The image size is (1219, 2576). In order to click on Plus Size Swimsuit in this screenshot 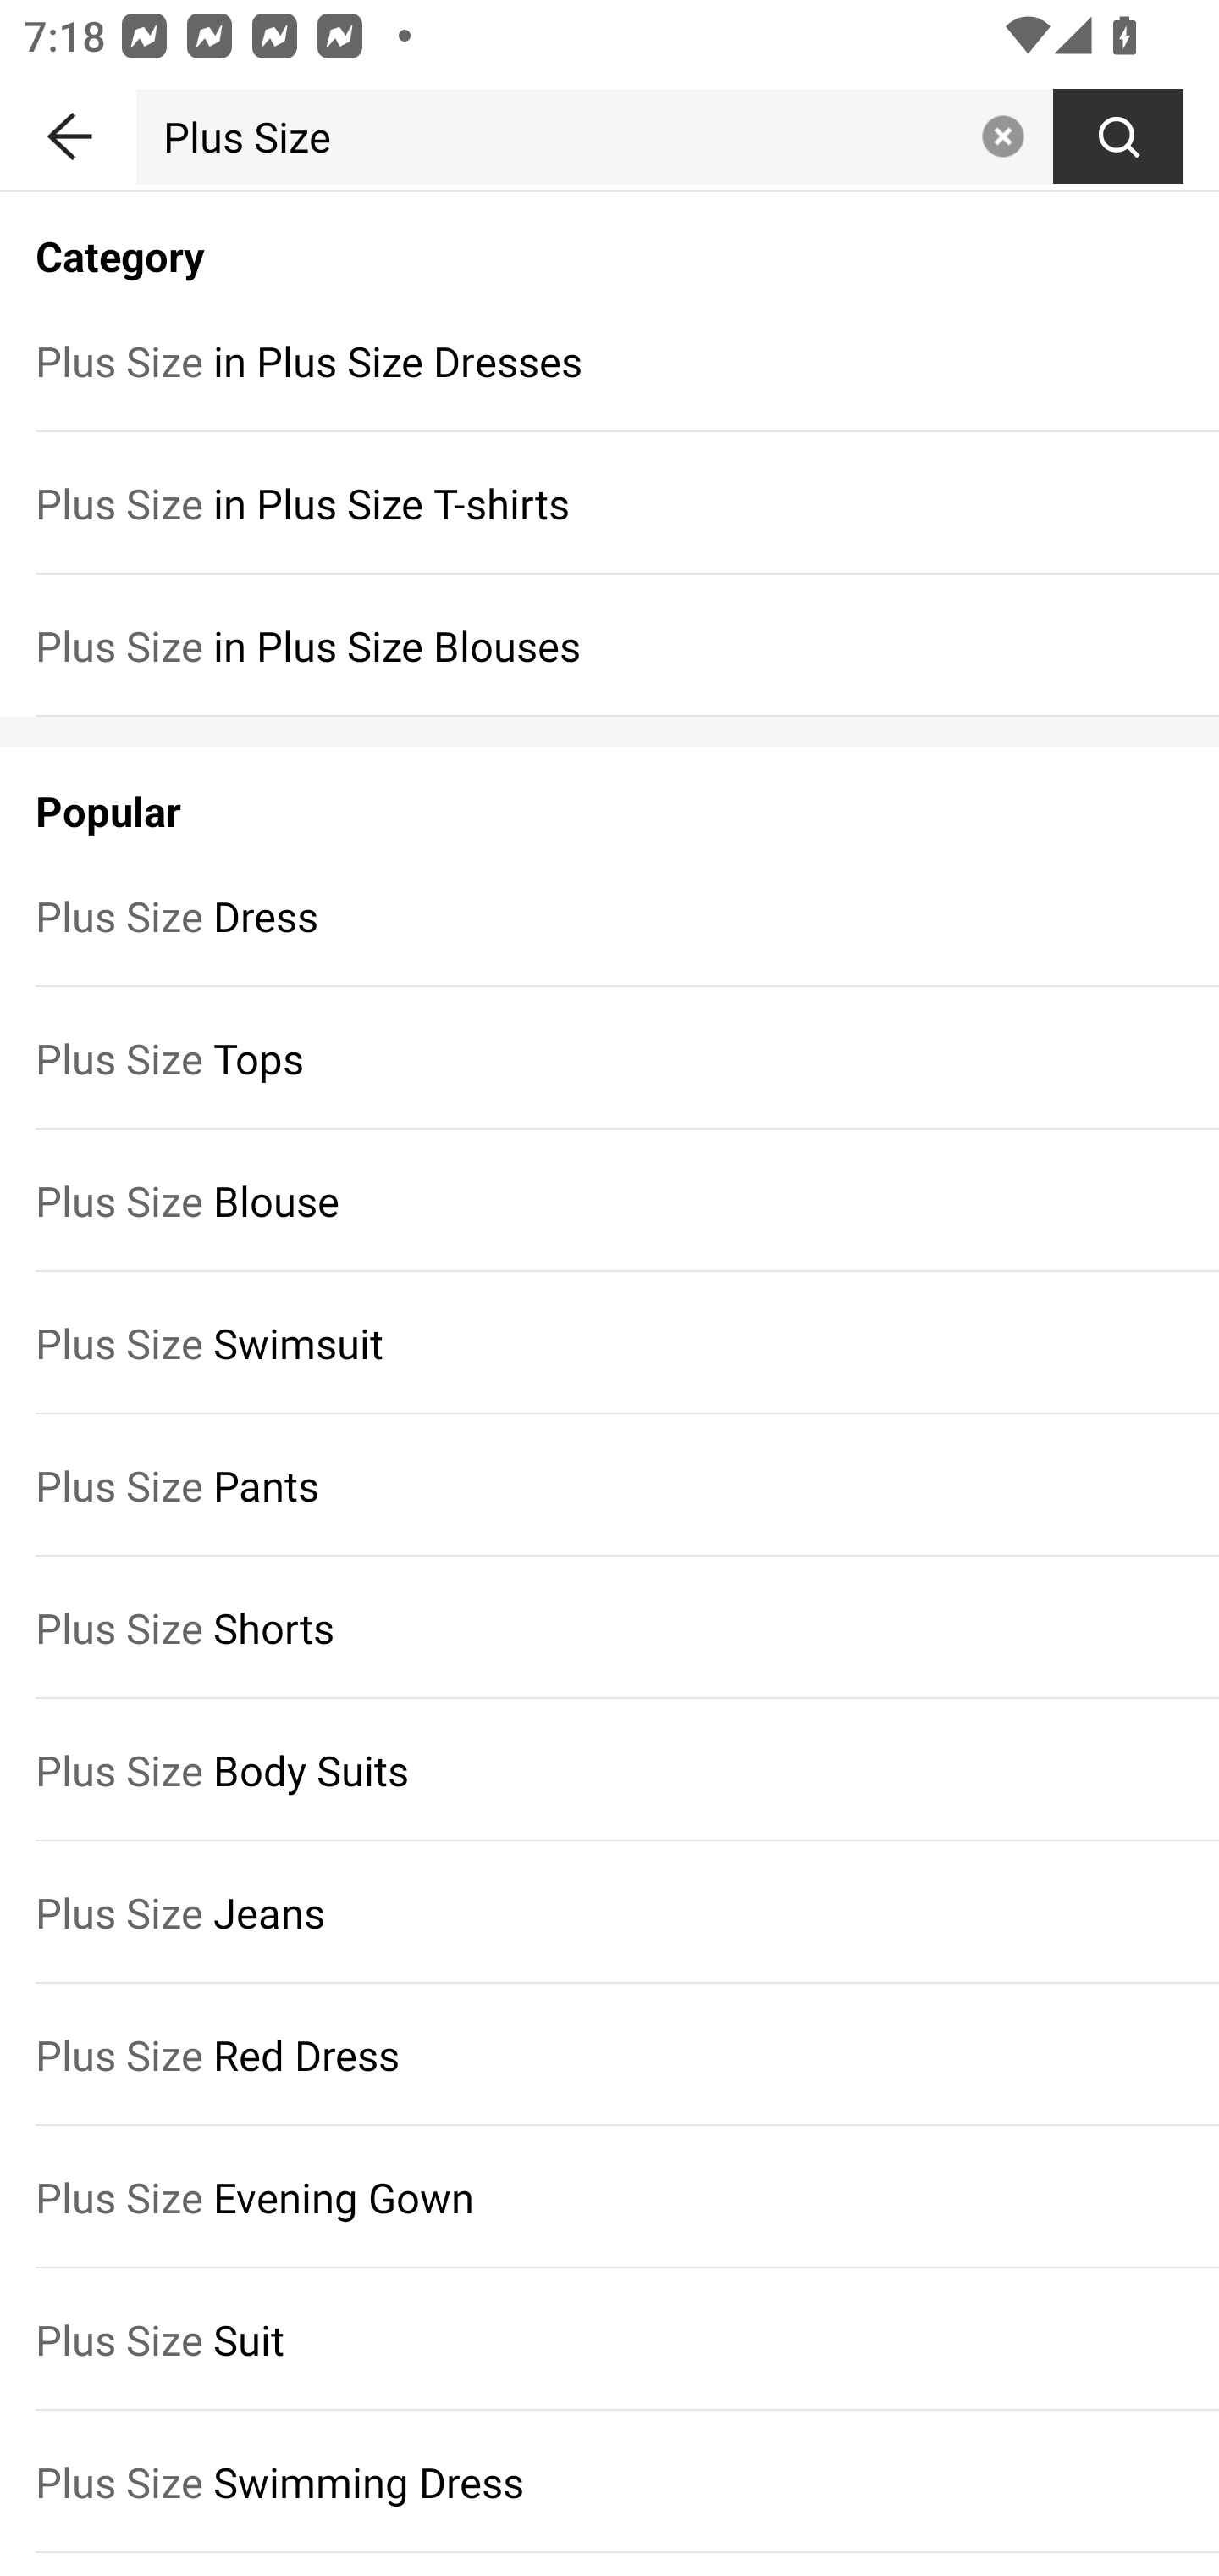, I will do `click(609, 1342)`.